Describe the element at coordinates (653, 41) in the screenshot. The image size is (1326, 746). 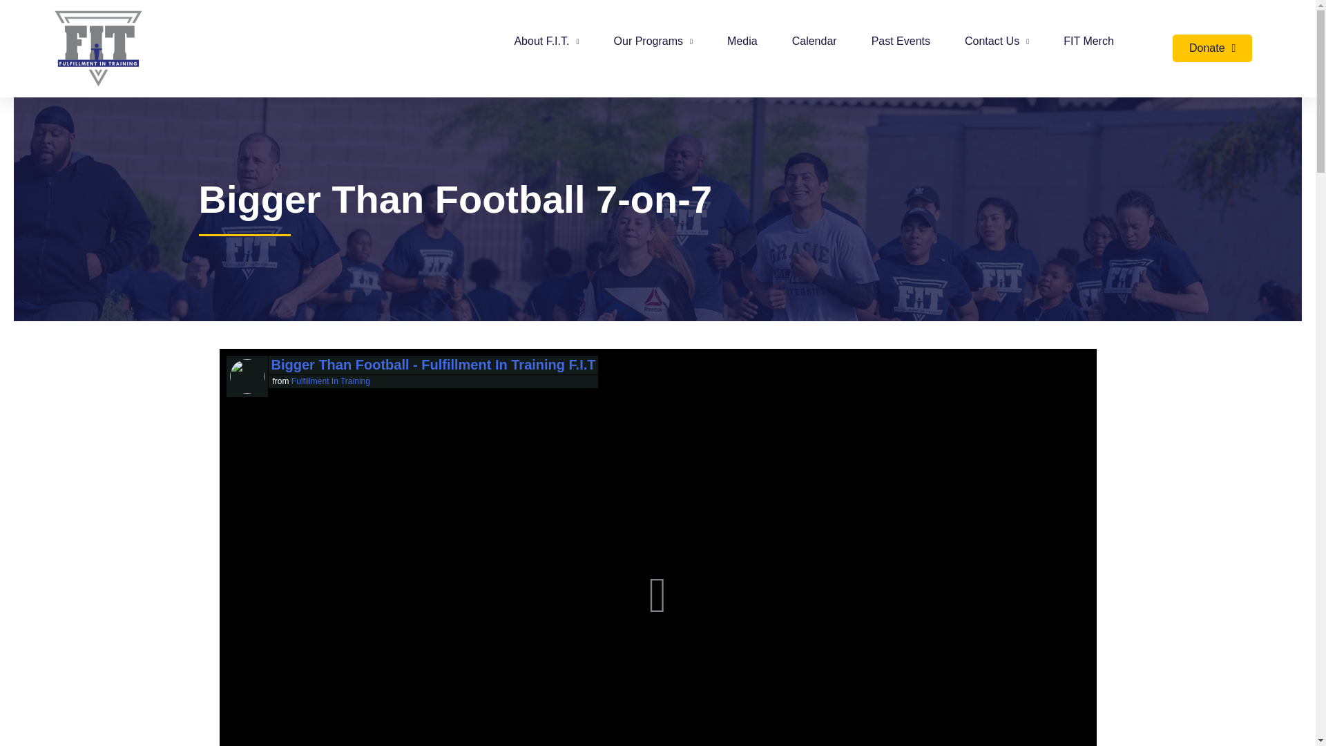
I see `Our Programs` at that location.